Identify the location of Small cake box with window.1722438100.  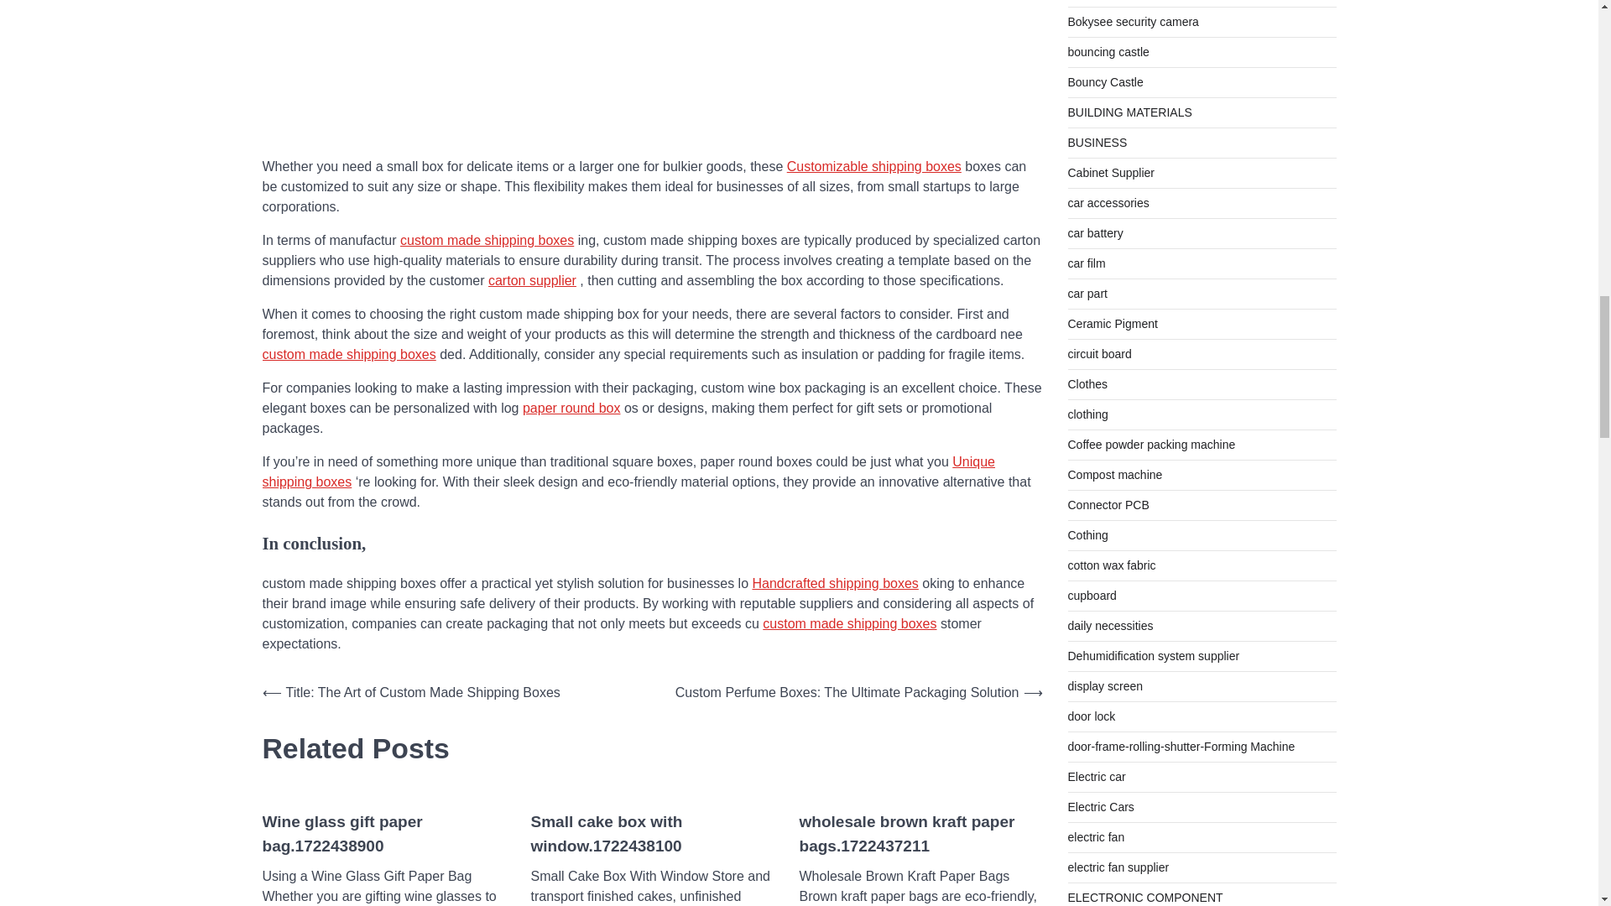
(651, 834).